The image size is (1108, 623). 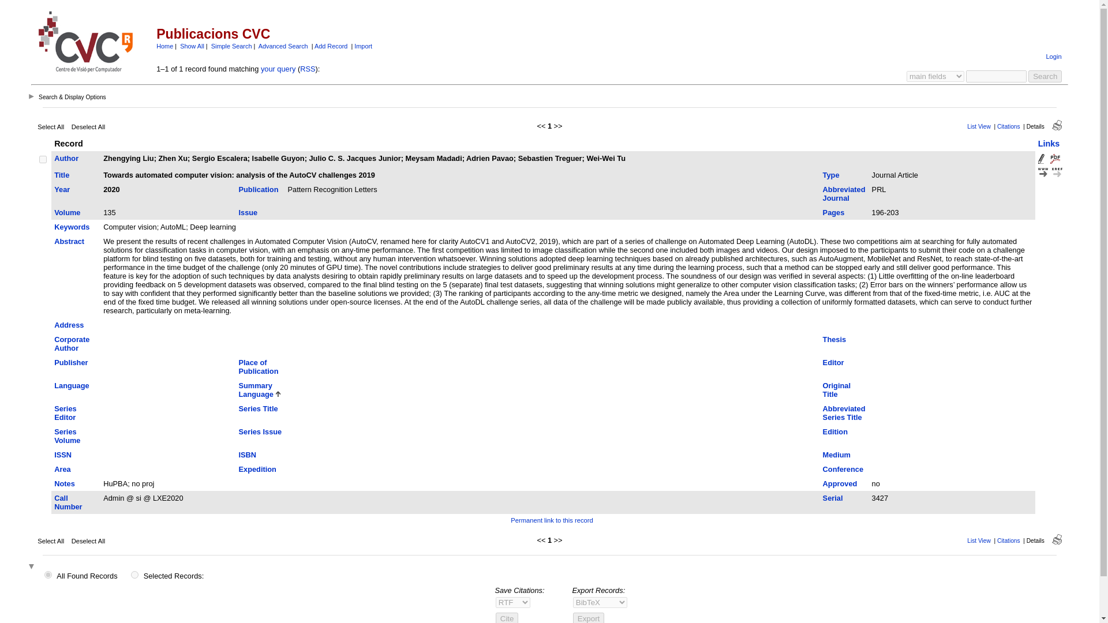 What do you see at coordinates (844, 194) in the screenshot?
I see `Abbreviated Journal` at bounding box center [844, 194].